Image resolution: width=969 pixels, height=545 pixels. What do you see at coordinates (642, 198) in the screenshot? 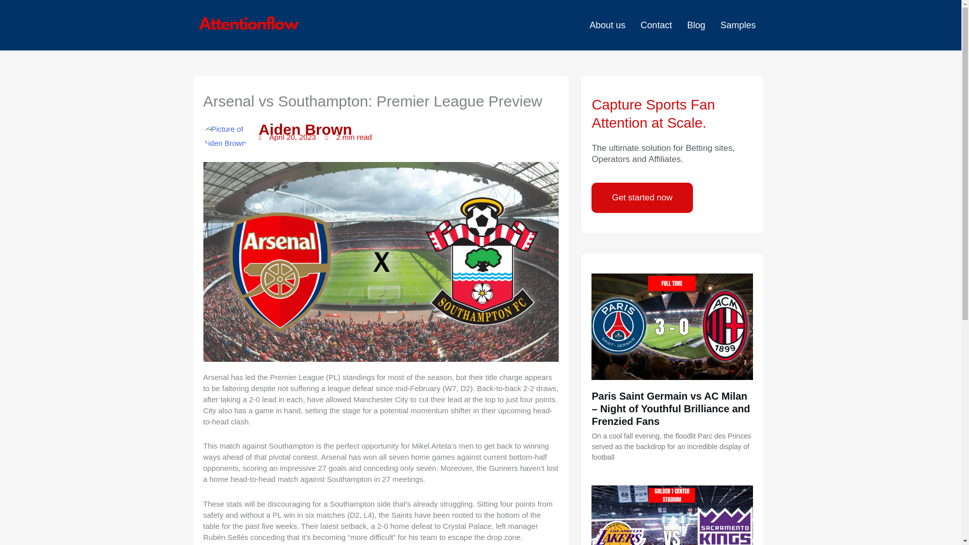
I see `Get started now` at bounding box center [642, 198].